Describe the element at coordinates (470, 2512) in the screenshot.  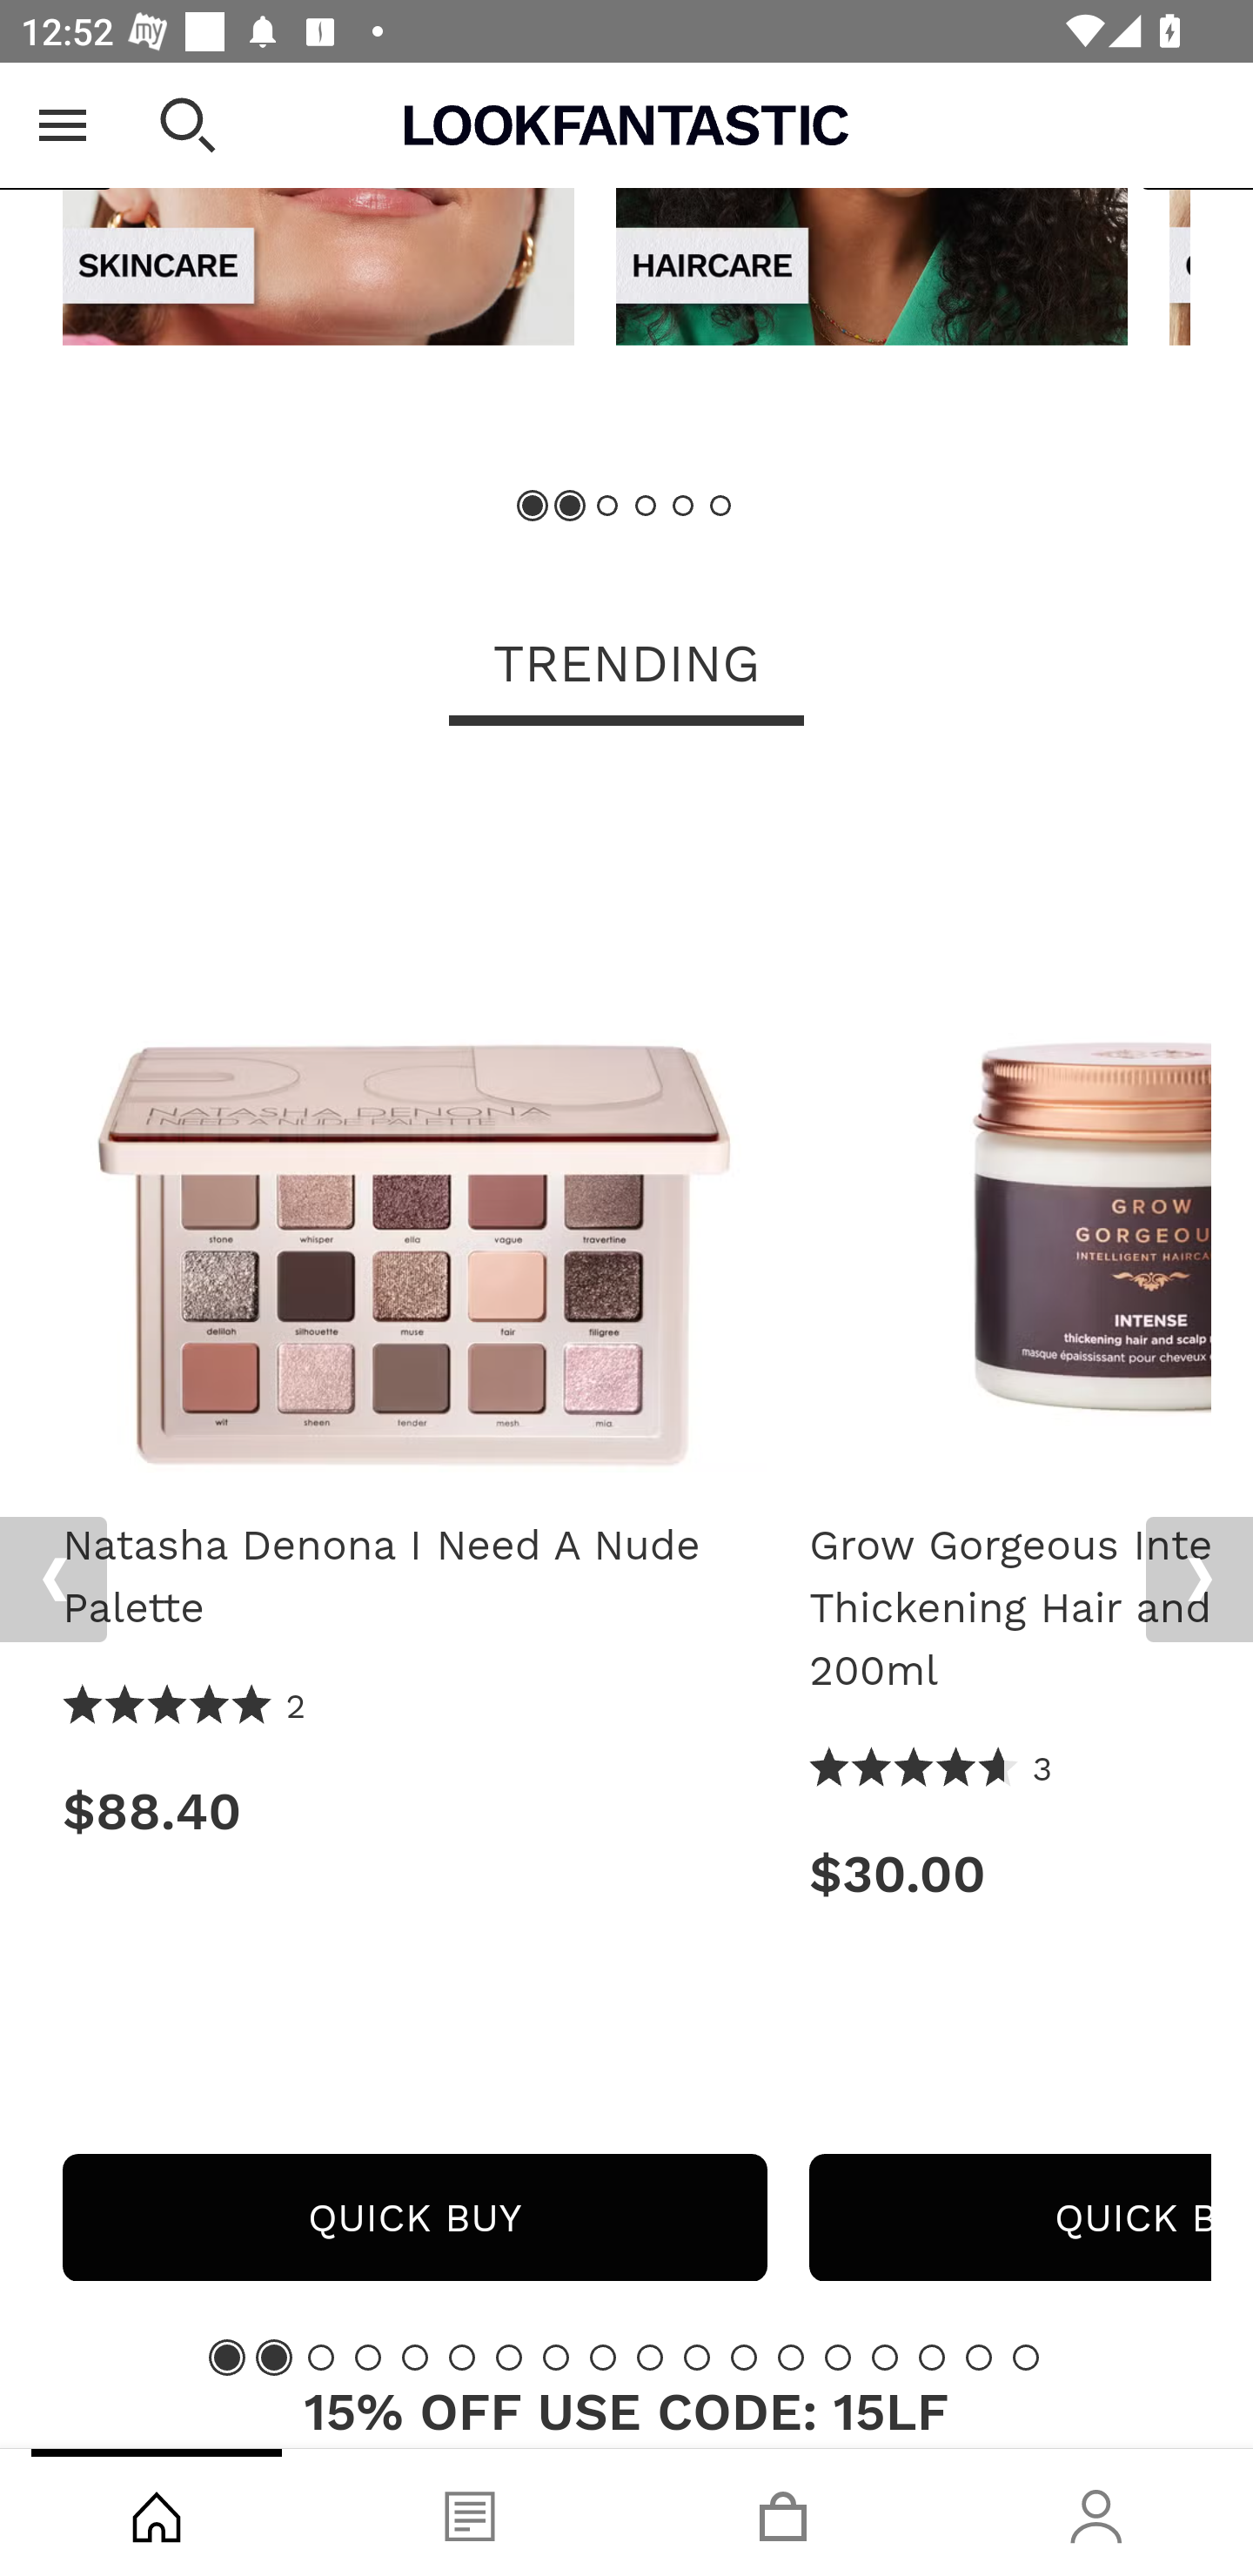
I see `Blog, tab, 2 of 4` at that location.